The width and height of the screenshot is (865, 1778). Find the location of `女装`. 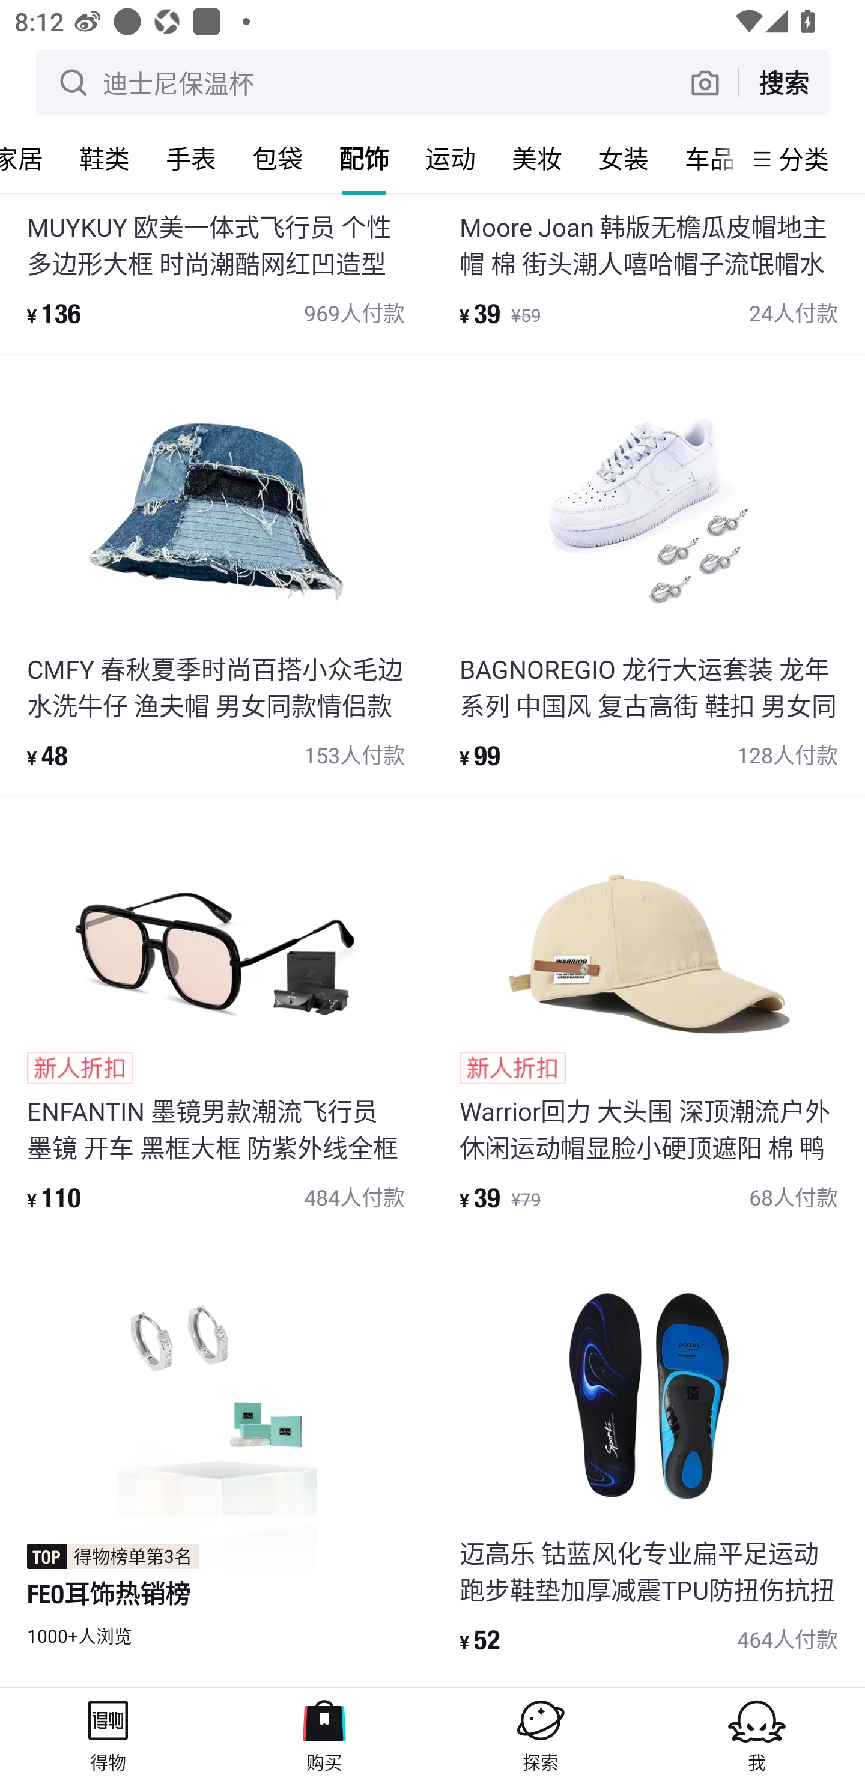

女装 is located at coordinates (624, 158).